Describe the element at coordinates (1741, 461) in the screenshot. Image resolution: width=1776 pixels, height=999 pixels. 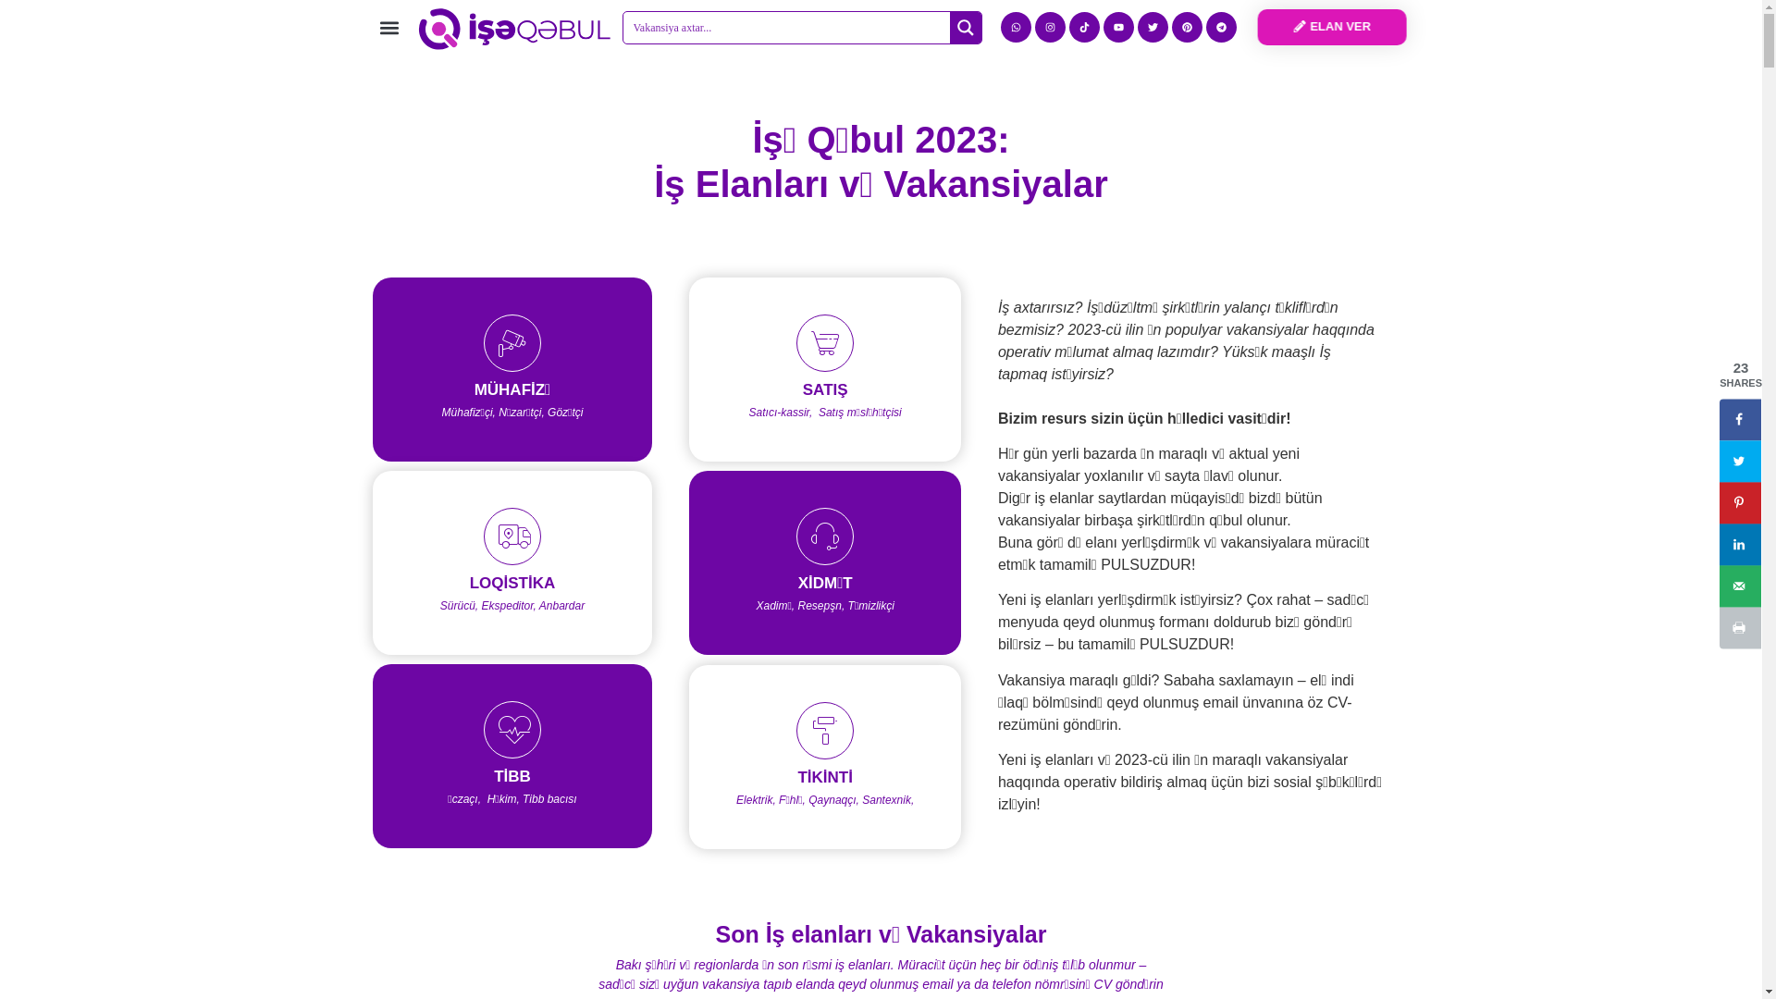
I see `Share on Twitter` at that location.